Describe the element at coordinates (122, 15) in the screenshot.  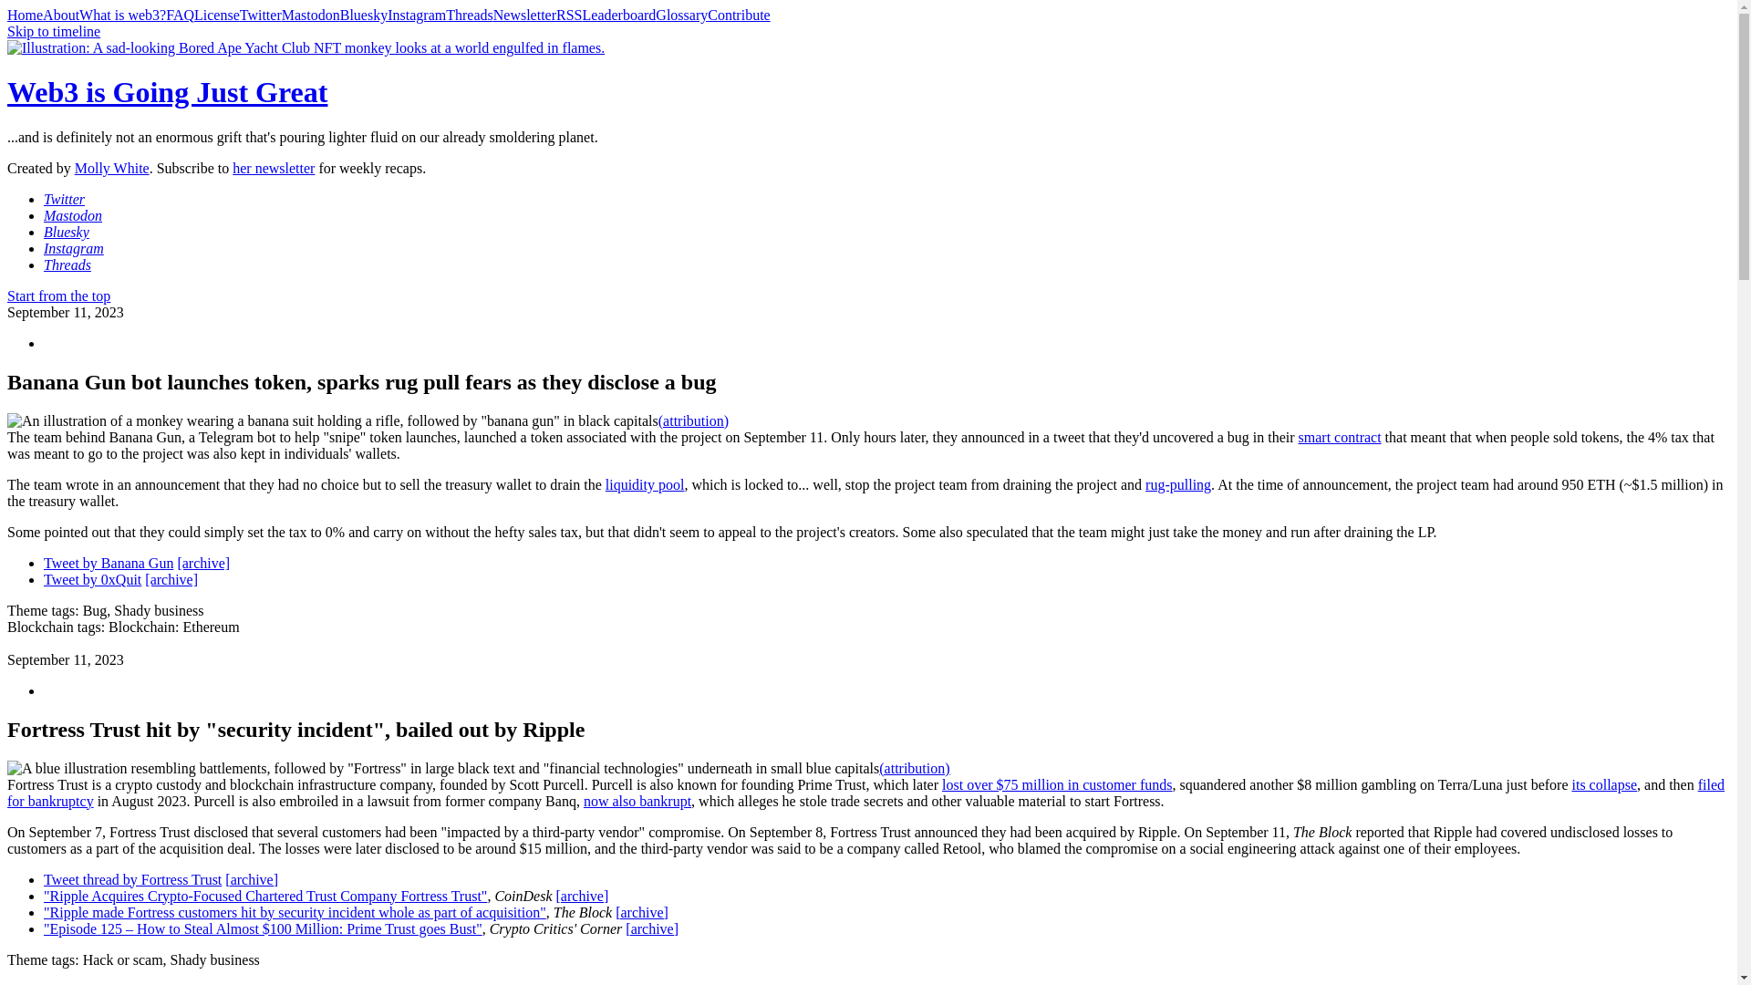
I see `What is web3?` at that location.